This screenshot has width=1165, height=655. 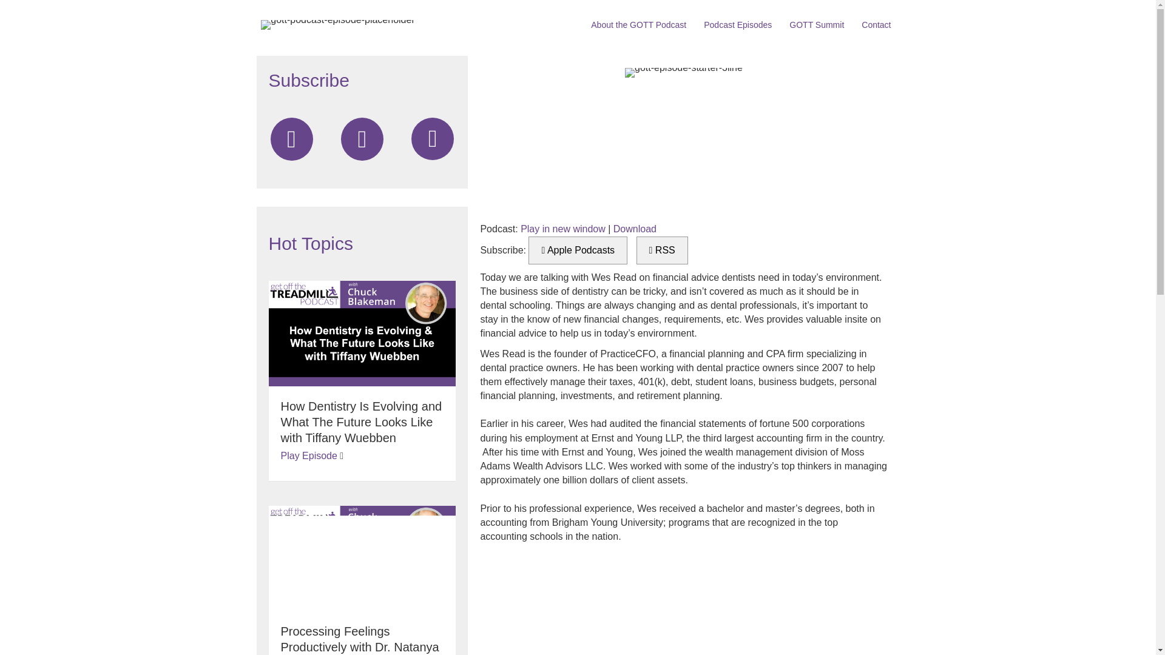 I want to click on gott-podcast-episode-placeholder, so click(x=337, y=24).